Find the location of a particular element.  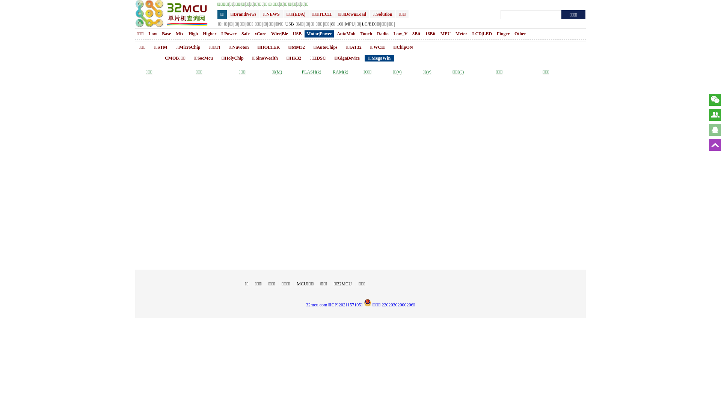

MPU is located at coordinates (445, 34).